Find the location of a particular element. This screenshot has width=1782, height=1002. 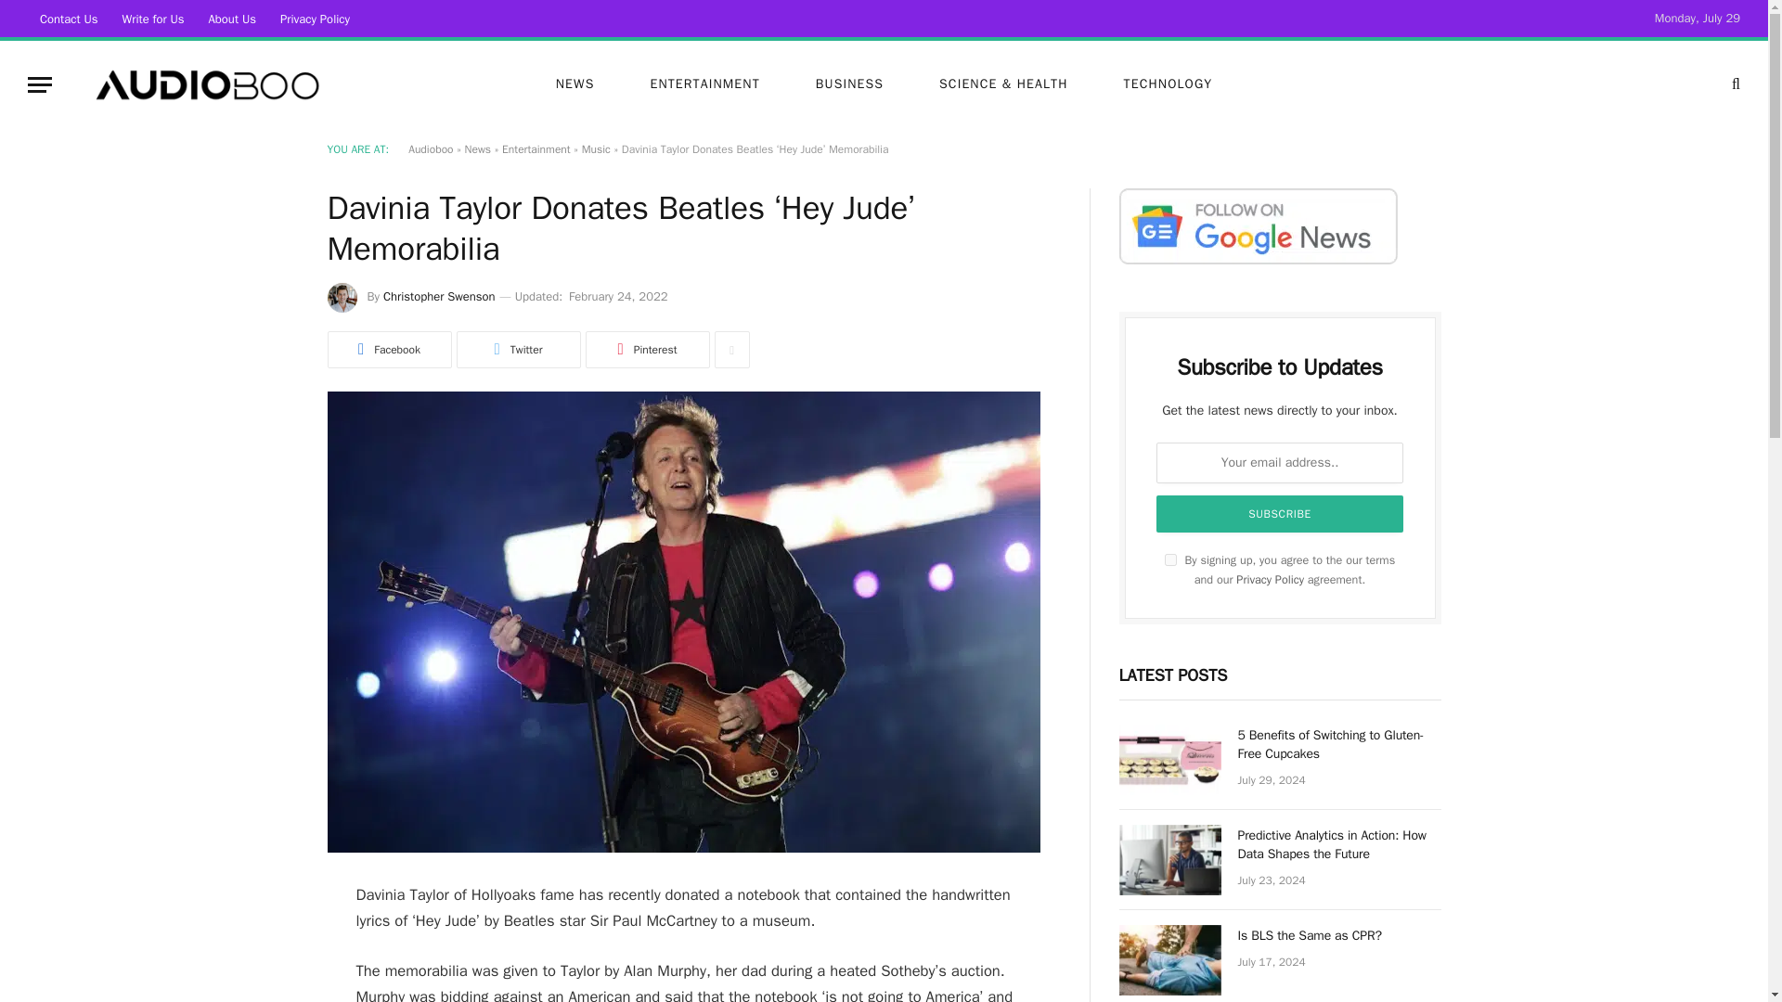

Pinterest is located at coordinates (646, 350).